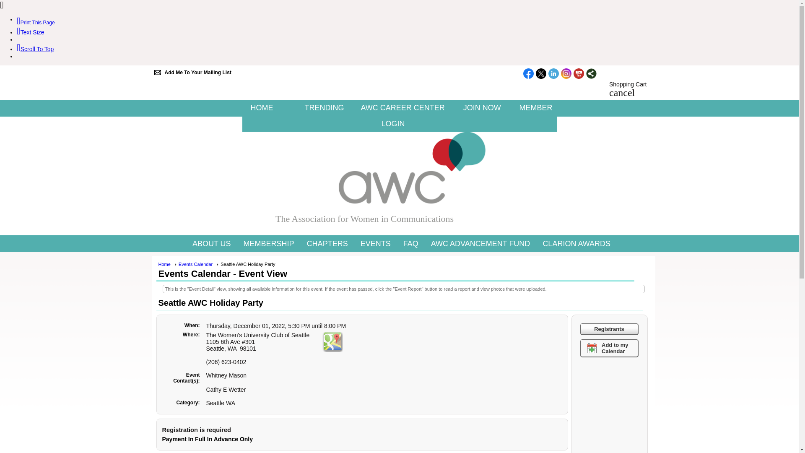 This screenshot has width=805, height=453. Describe the element at coordinates (402, 107) in the screenshot. I see `AWC CAREER CENTER` at that location.